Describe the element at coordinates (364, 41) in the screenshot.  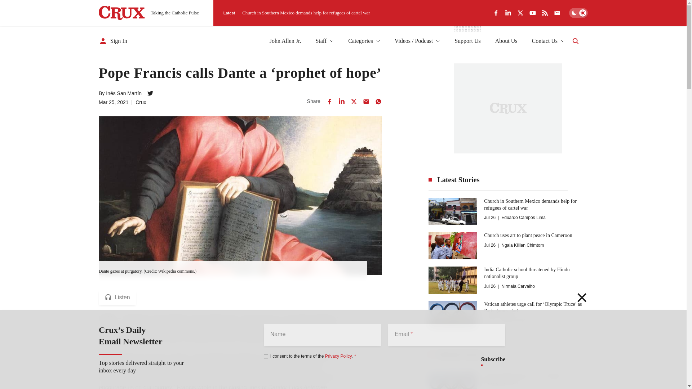
I see `Categories` at that location.